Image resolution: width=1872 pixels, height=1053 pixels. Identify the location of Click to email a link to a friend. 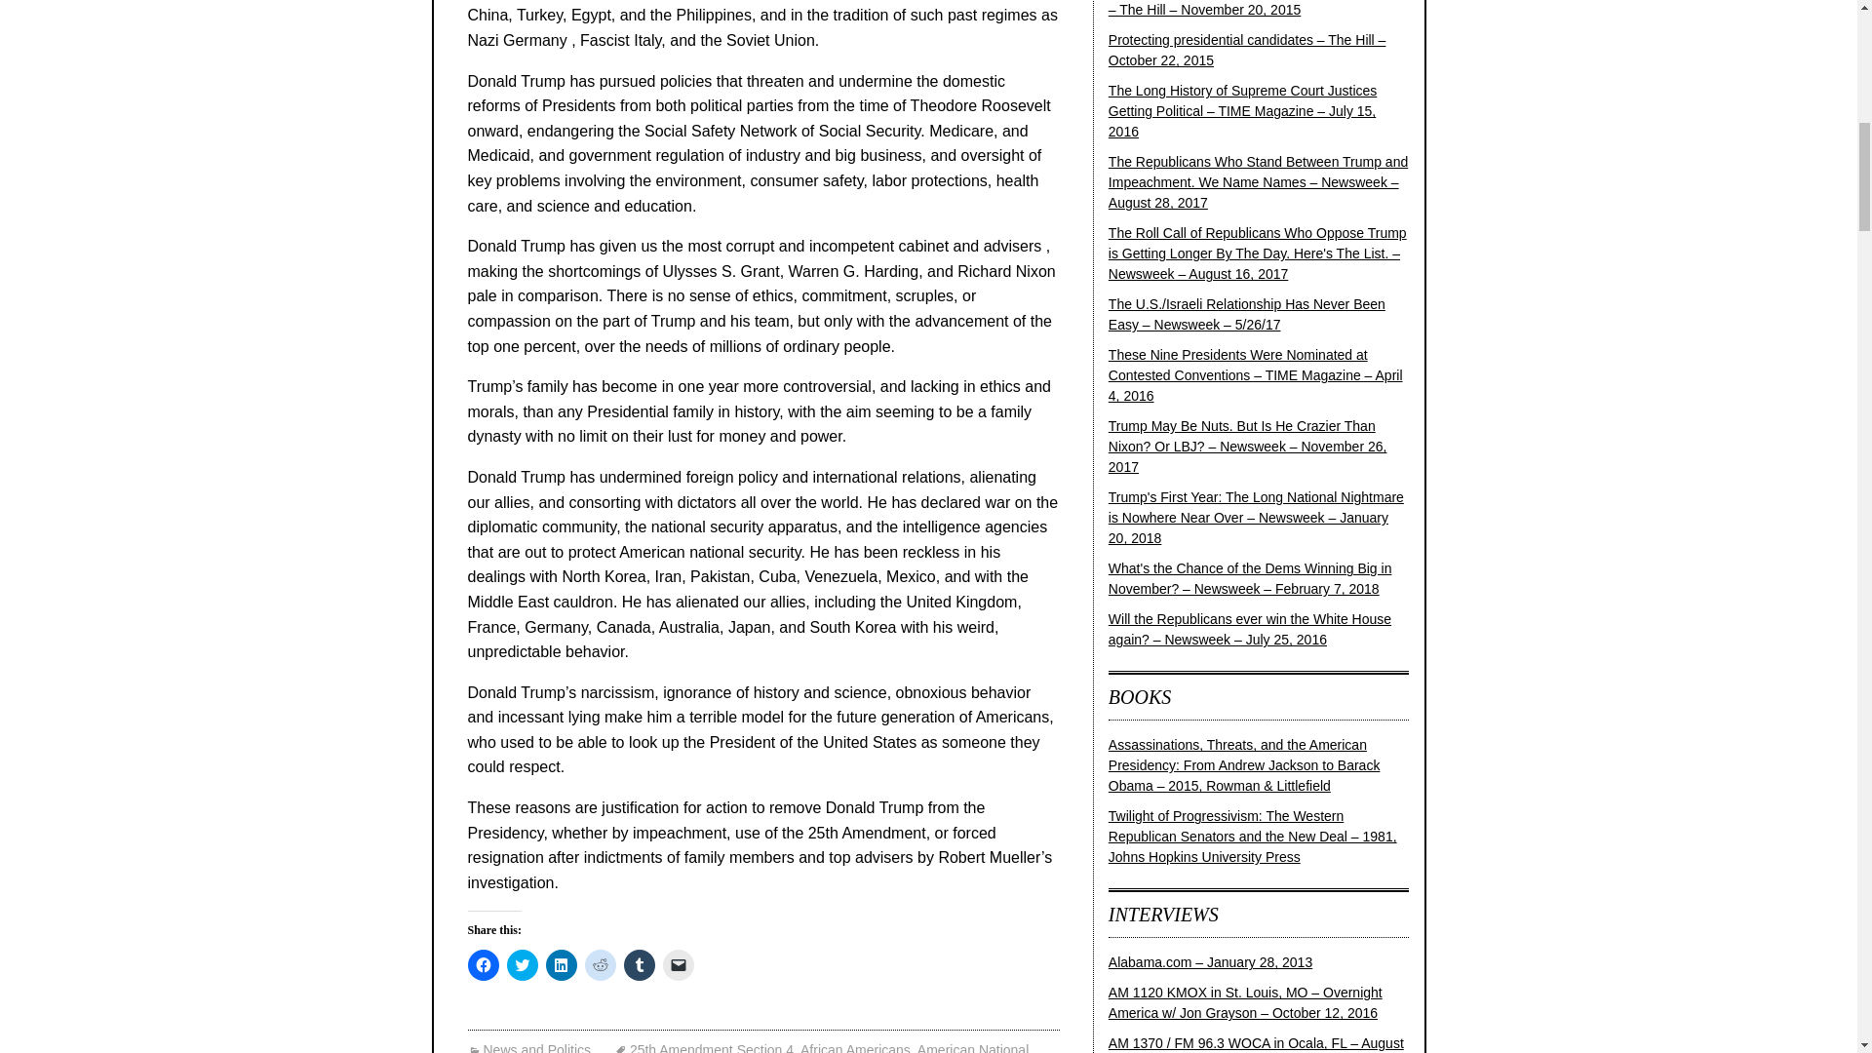
(679, 965).